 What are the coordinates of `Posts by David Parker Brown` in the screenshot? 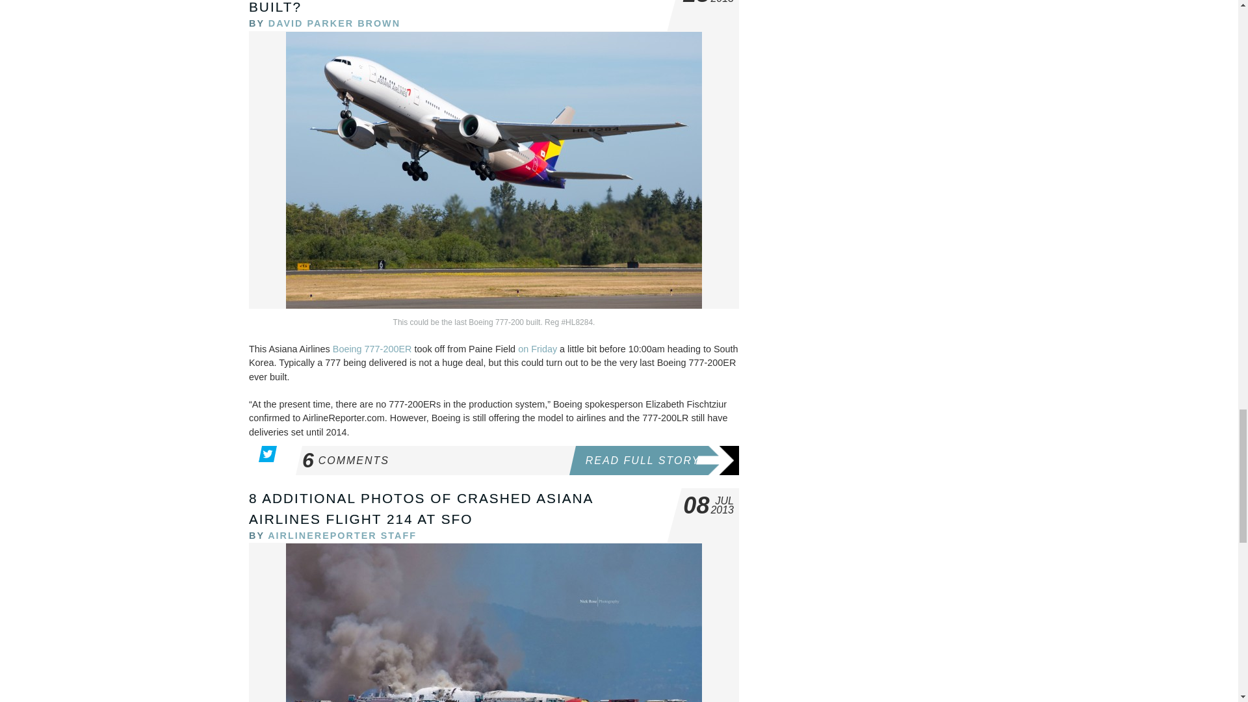 It's located at (334, 23).